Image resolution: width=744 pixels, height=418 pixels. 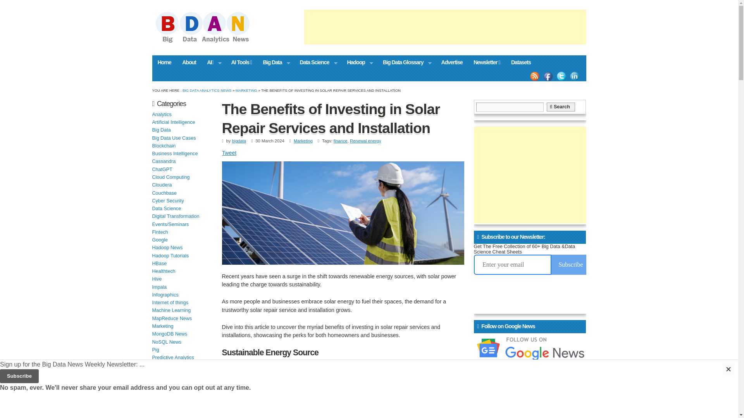 What do you see at coordinates (189, 62) in the screenshot?
I see `About` at bounding box center [189, 62].